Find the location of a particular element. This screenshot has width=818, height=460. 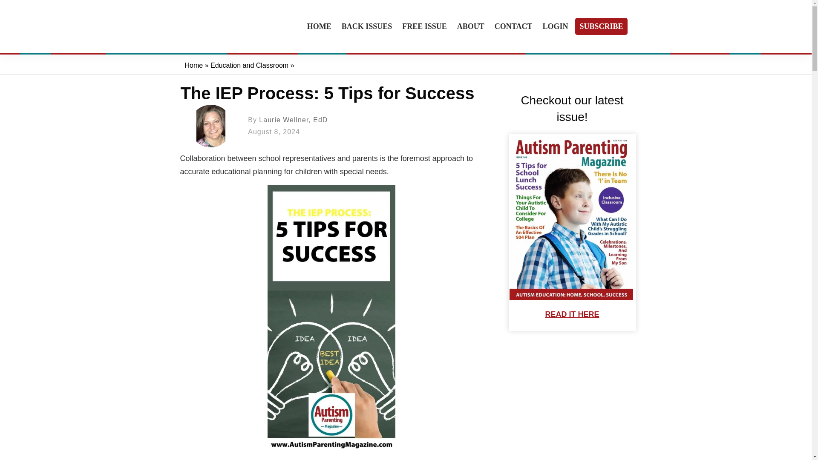

Home is located at coordinates (193, 65).